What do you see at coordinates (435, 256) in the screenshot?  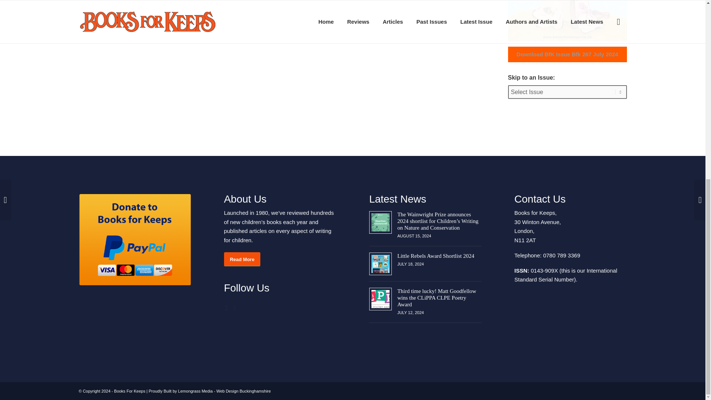 I see `Little Rebels Award Shortlist 2024` at bounding box center [435, 256].